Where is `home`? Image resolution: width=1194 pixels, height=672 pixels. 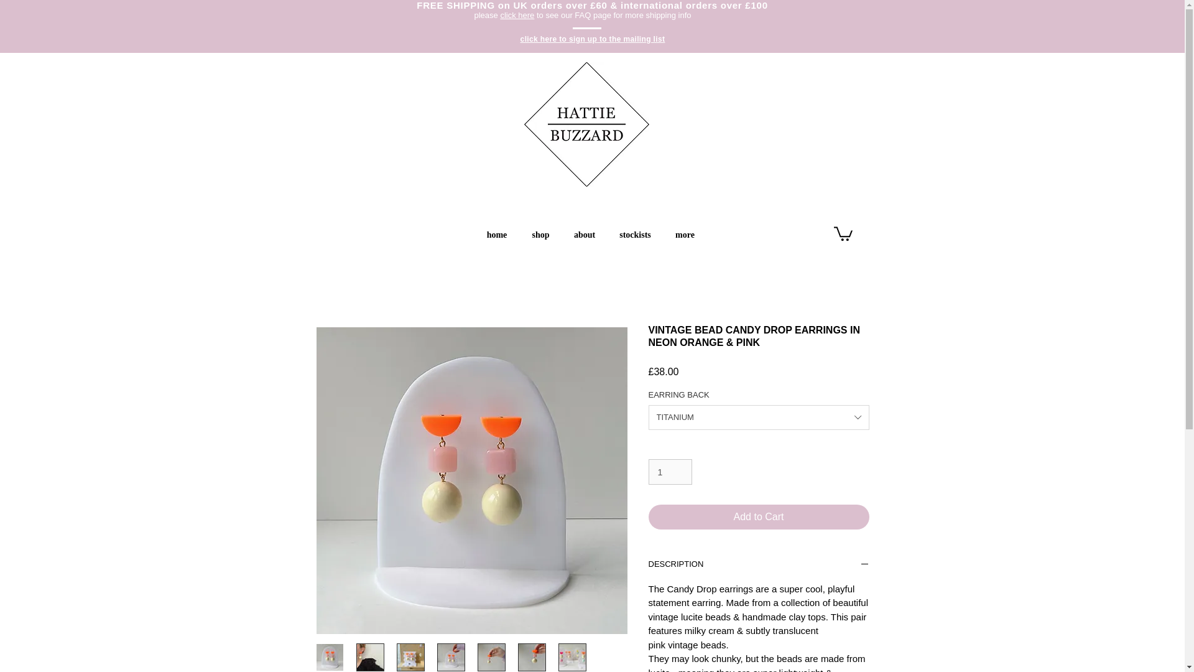 home is located at coordinates (496, 235).